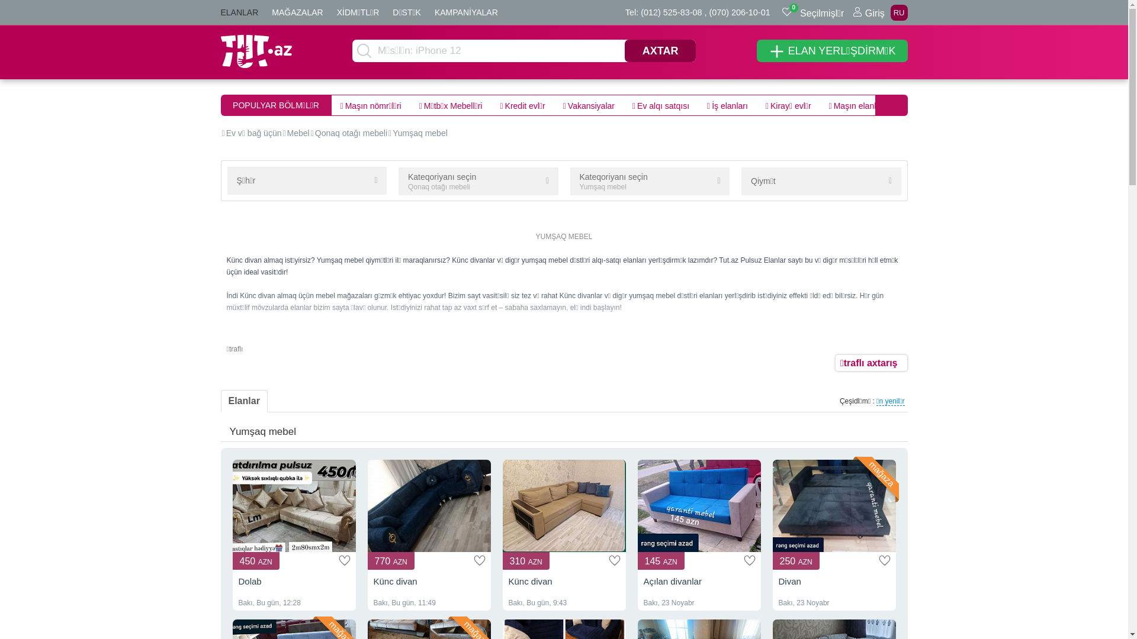 The height and width of the screenshot is (639, 1137). I want to click on ELANLAR, so click(239, 12).